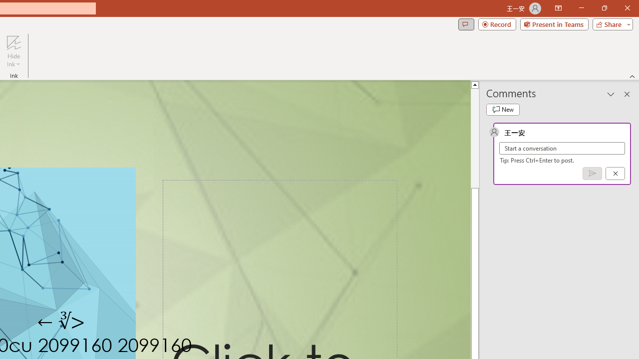 The height and width of the screenshot is (359, 639). Describe the element at coordinates (62, 322) in the screenshot. I see `TextBox 7` at that location.